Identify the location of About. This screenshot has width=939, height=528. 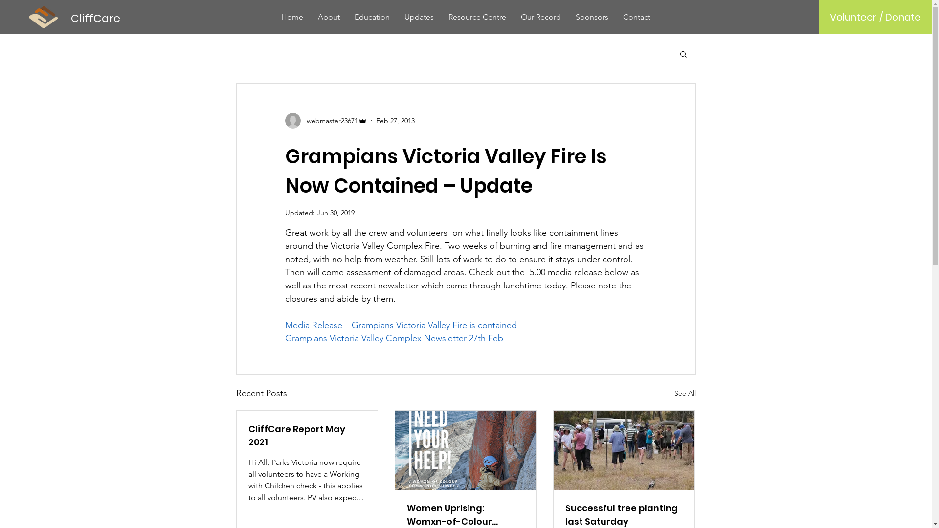
(329, 17).